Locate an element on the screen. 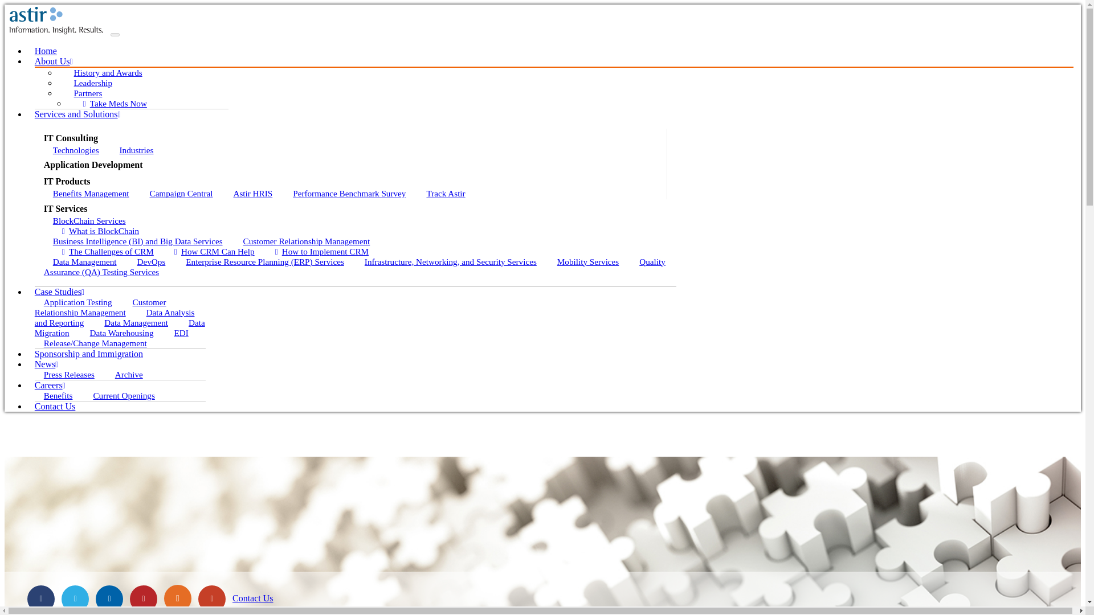 The width and height of the screenshot is (1094, 615). Data Analysis and Reporting is located at coordinates (115, 317).